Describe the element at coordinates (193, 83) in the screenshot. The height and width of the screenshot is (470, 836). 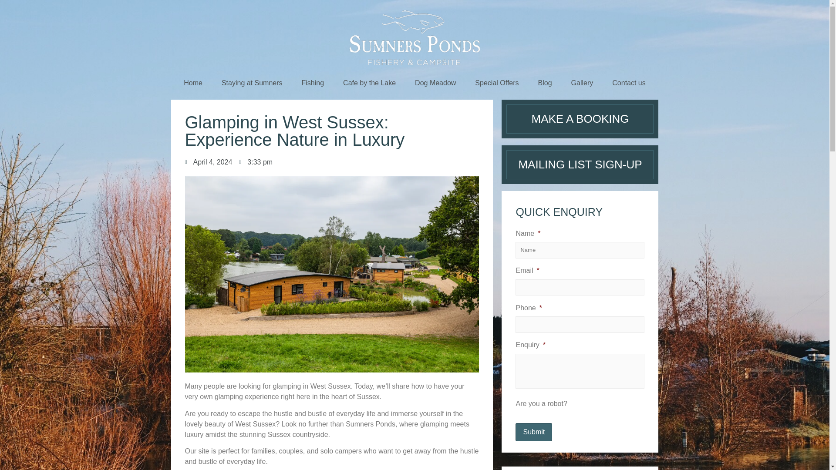
I see `Home` at that location.